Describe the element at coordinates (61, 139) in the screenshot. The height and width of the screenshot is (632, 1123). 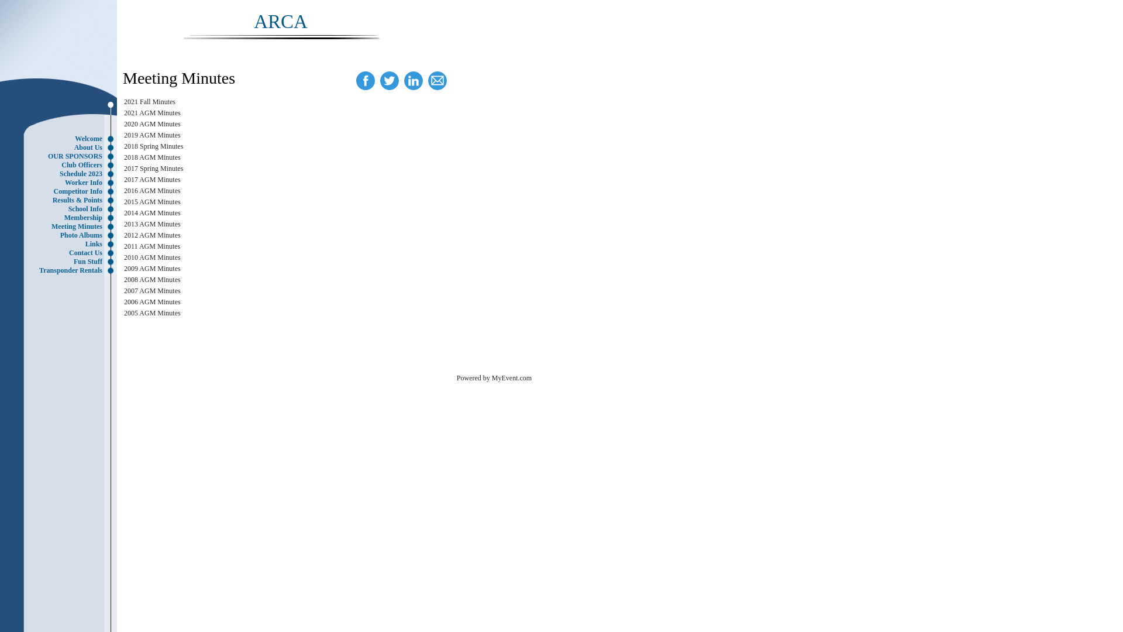
I see `Welcome` at that location.